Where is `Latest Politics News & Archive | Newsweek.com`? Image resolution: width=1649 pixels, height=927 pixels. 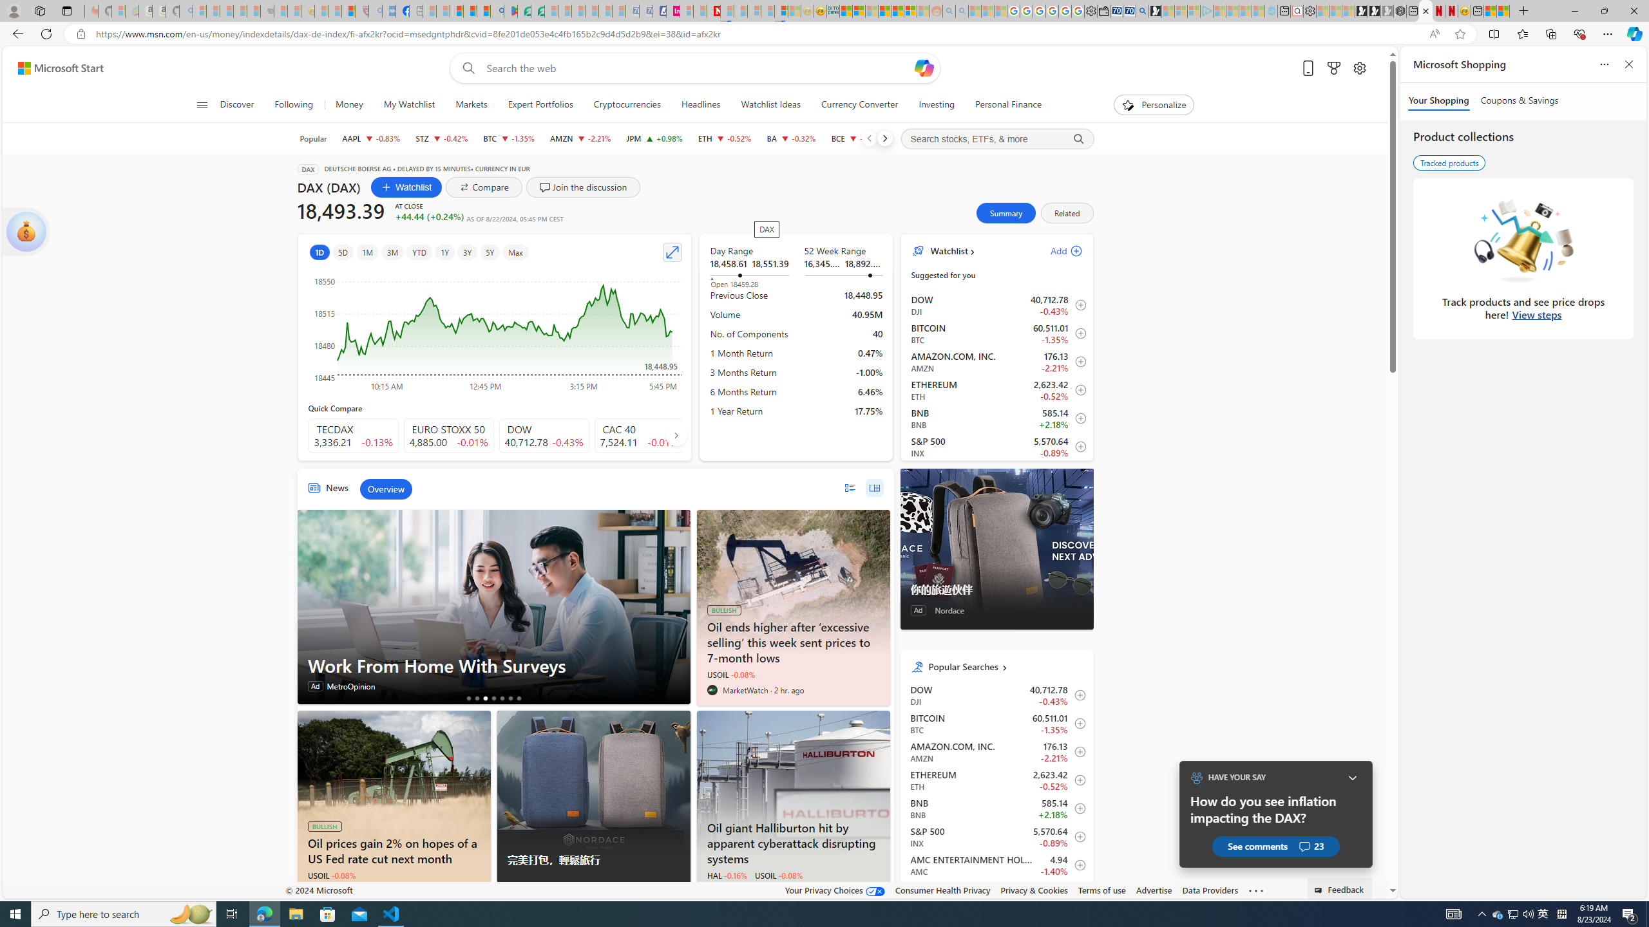 Latest Politics News & Archive | Newsweek.com is located at coordinates (713, 11).